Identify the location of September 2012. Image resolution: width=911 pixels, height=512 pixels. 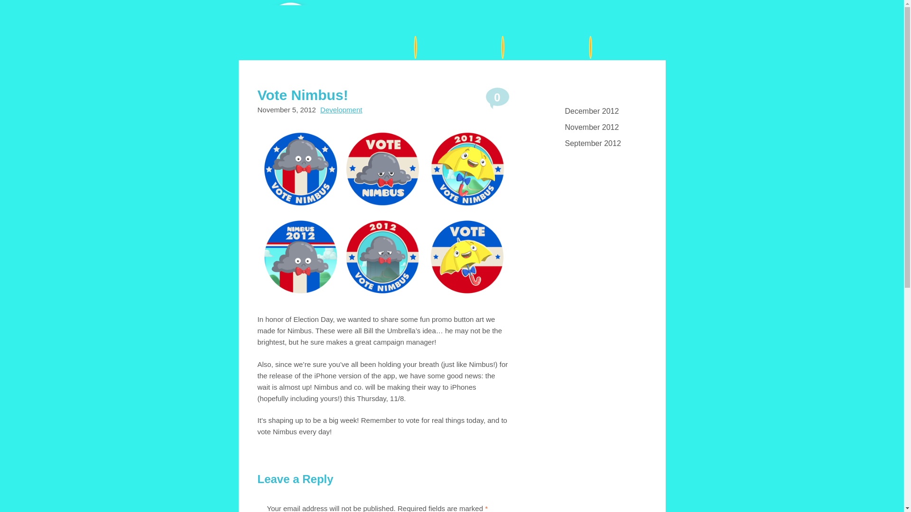
(601, 144).